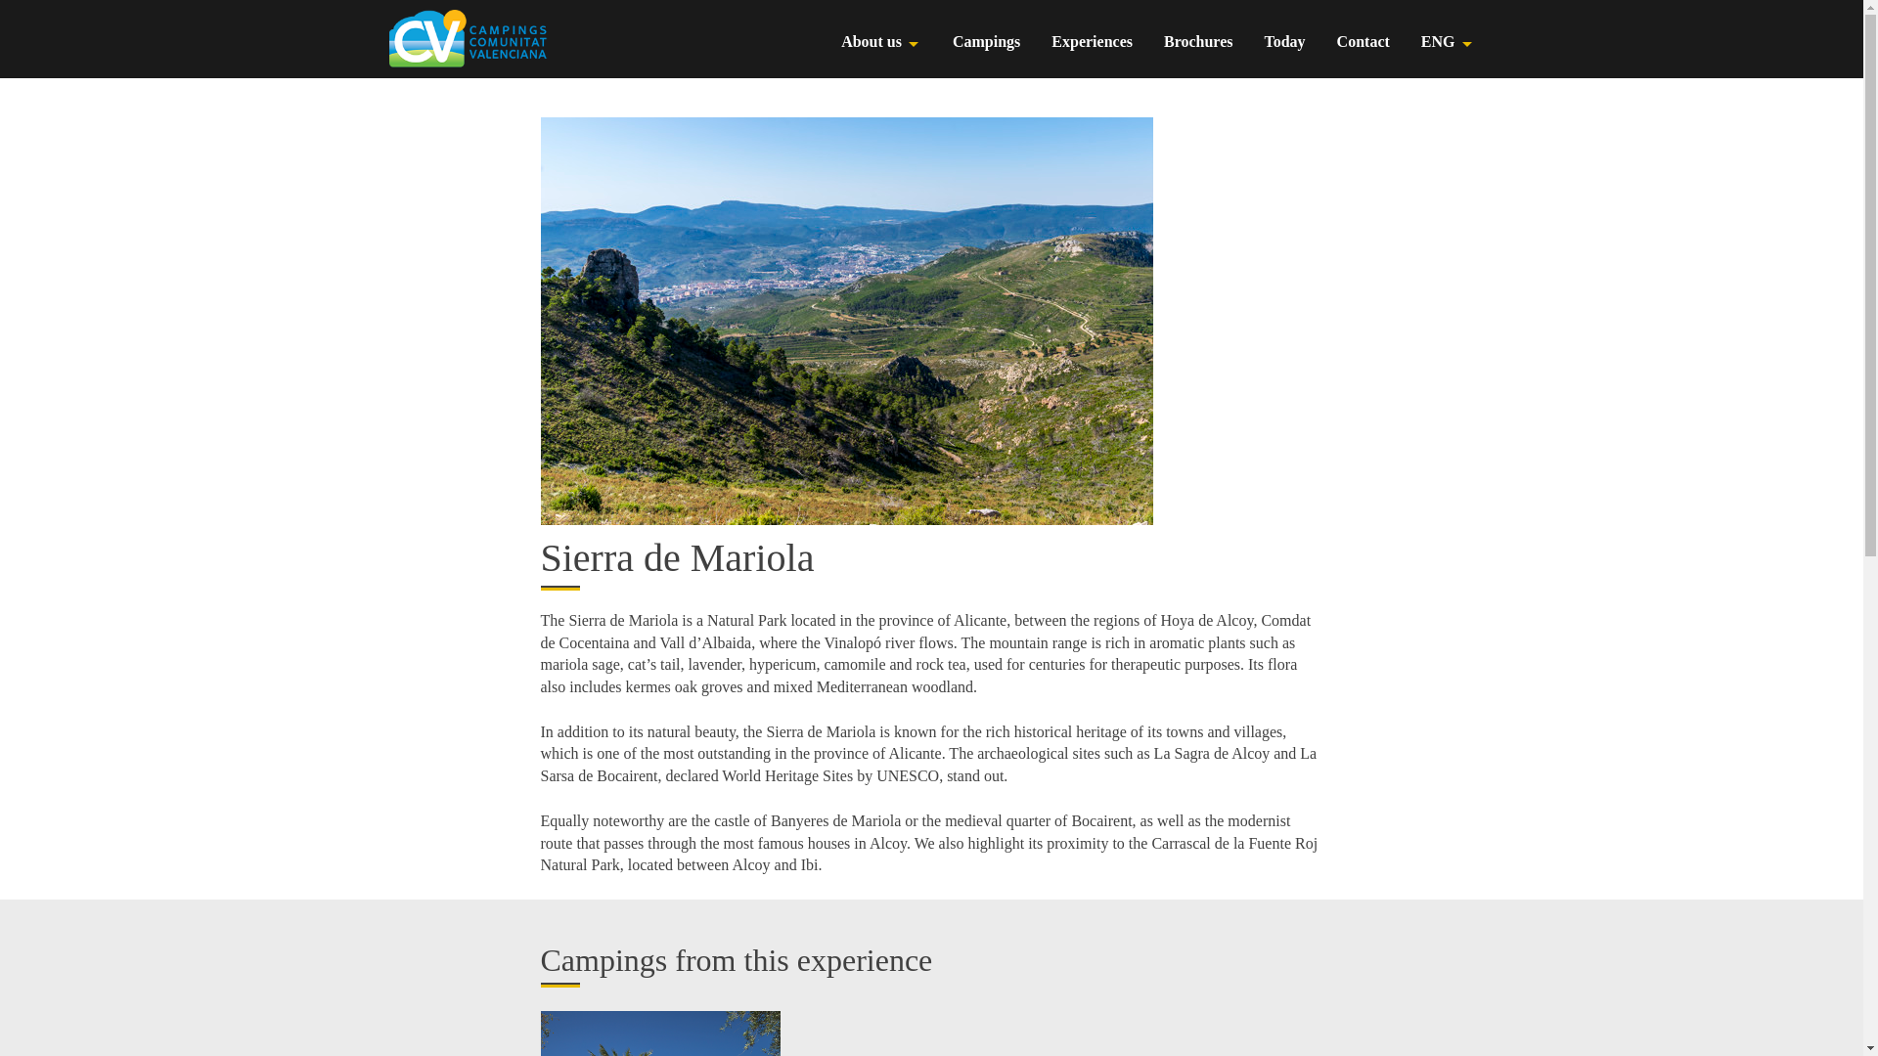 The width and height of the screenshot is (1878, 1056). What do you see at coordinates (986, 42) in the screenshot?
I see `Campings` at bounding box center [986, 42].